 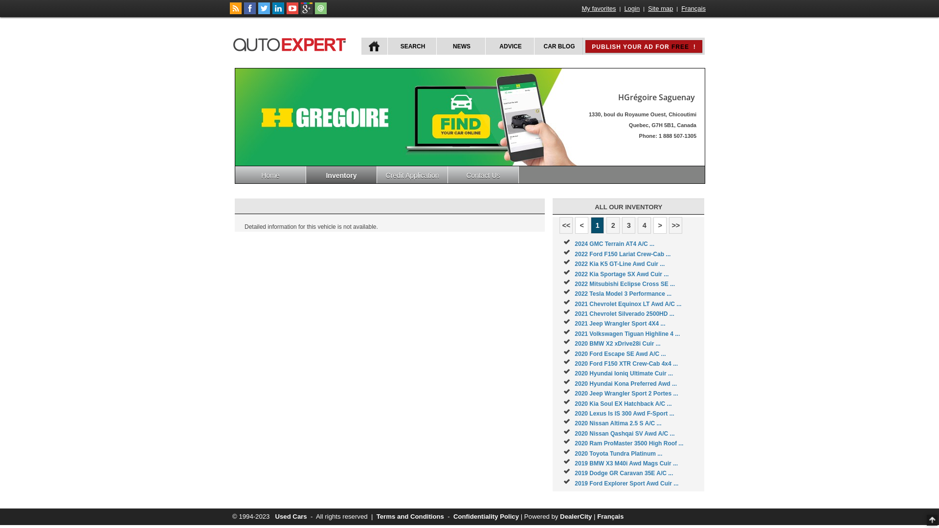 What do you see at coordinates (413, 175) in the screenshot?
I see `Credit Application` at bounding box center [413, 175].